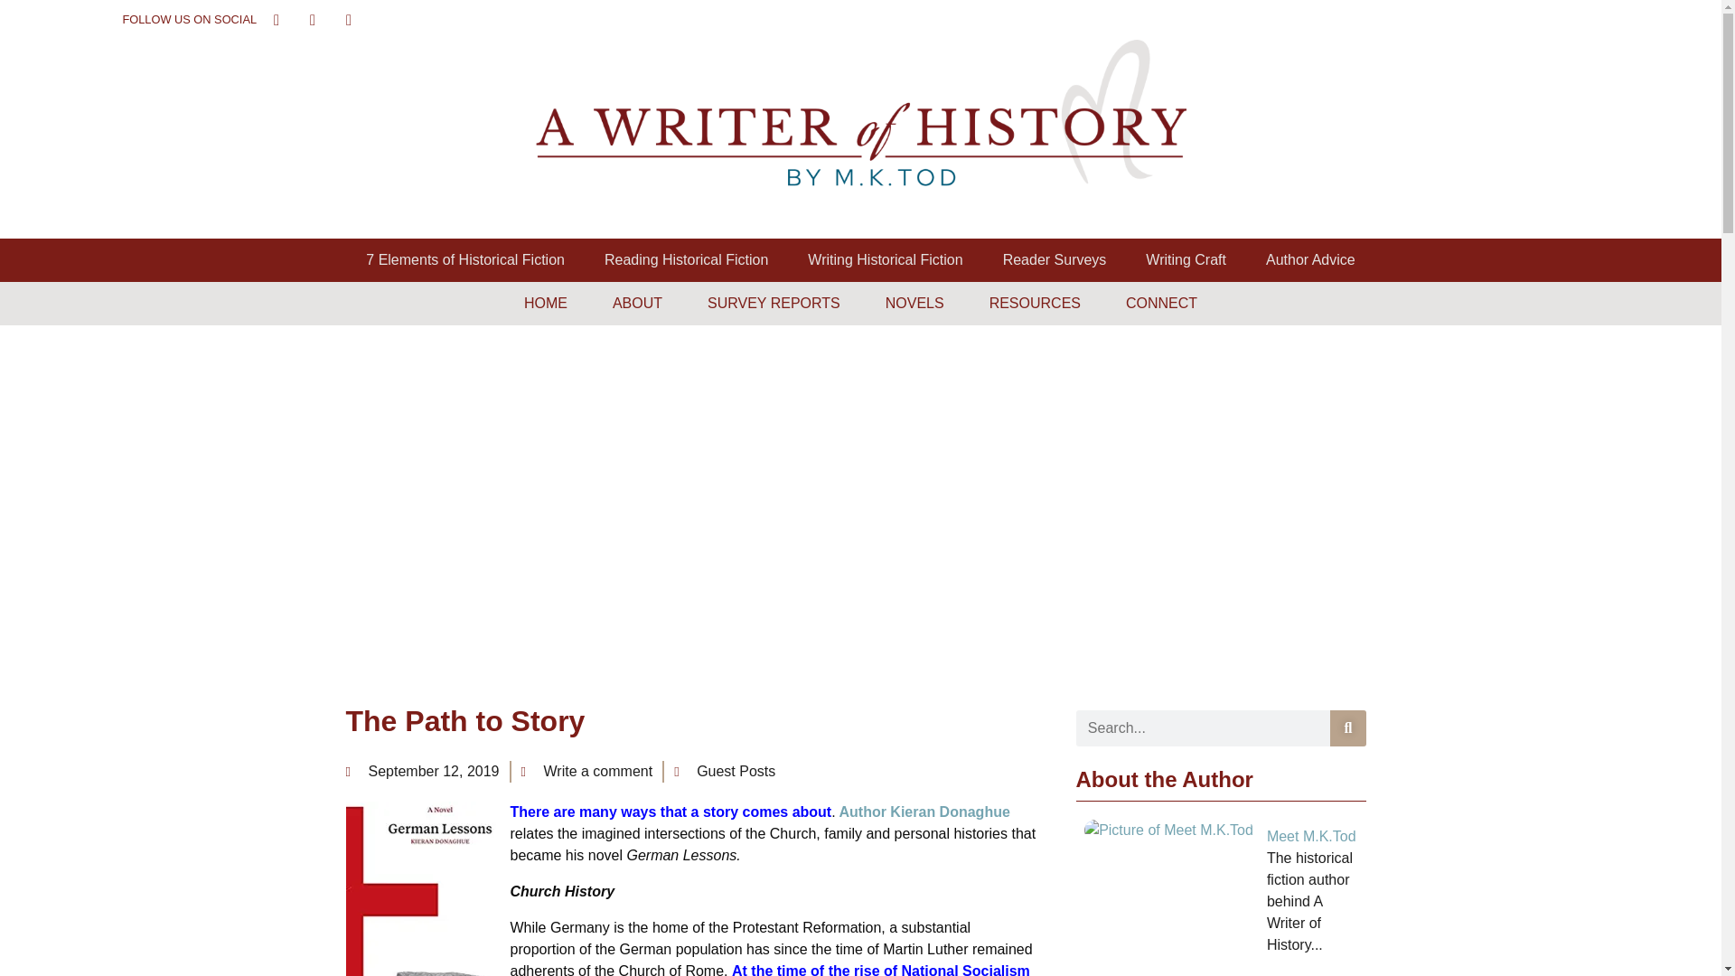 This screenshot has width=1735, height=976. I want to click on 7 Elements of Historical Fiction, so click(464, 260).